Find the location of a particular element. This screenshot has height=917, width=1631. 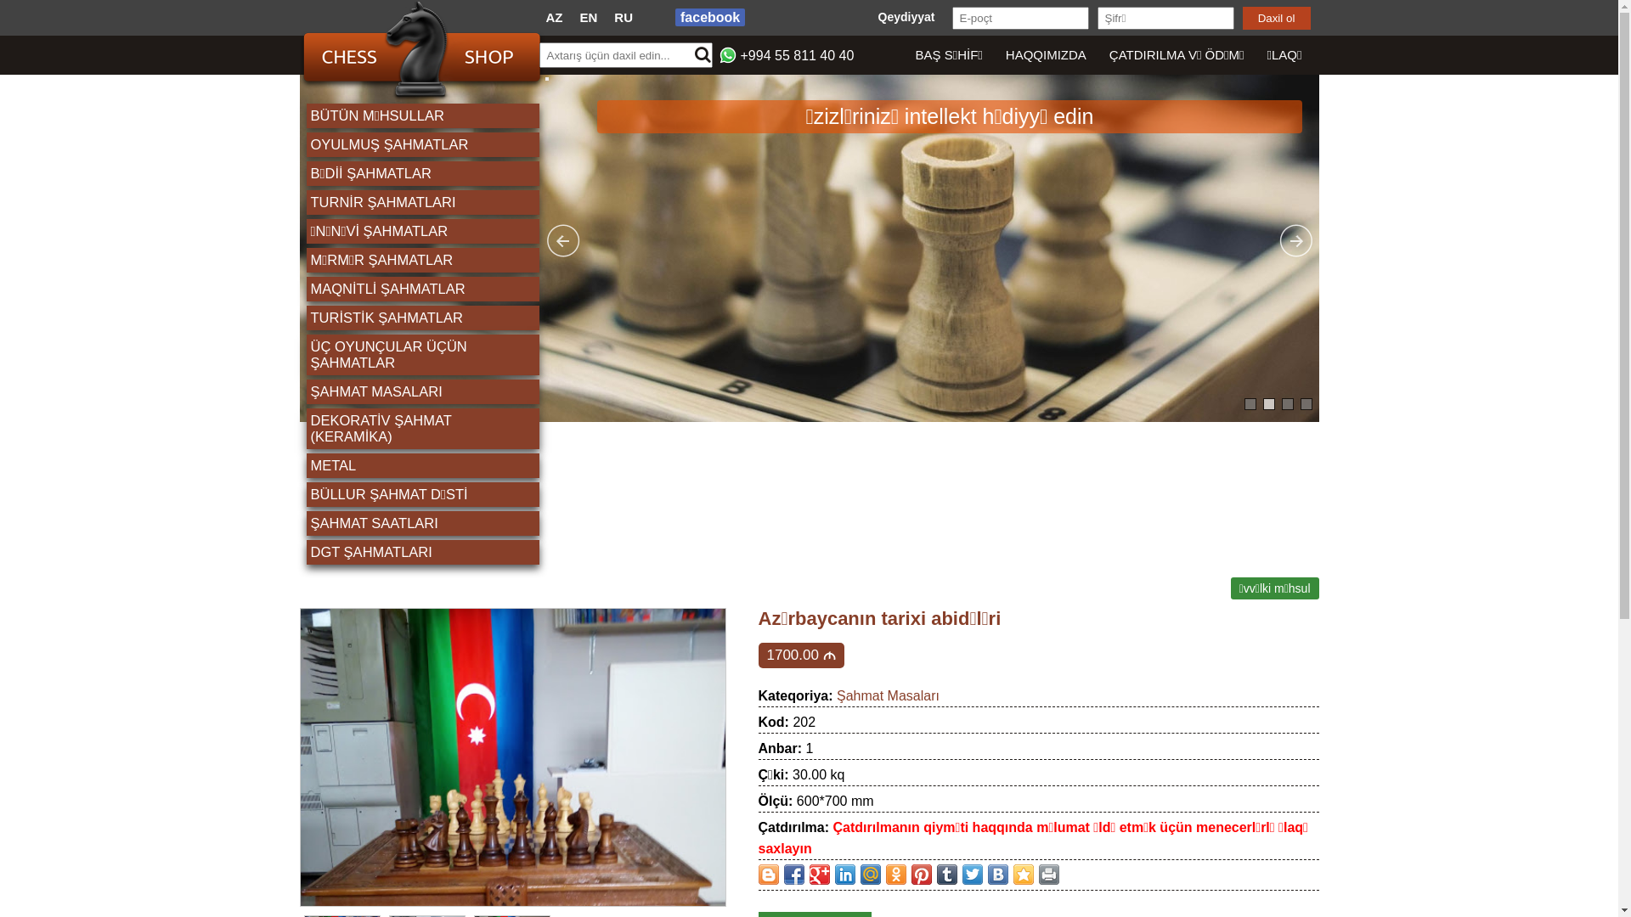

BlogThis! is located at coordinates (768, 875).